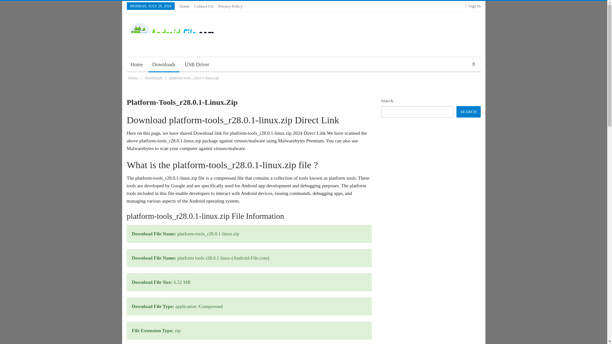 Image resolution: width=612 pixels, height=344 pixels. Describe the element at coordinates (184, 6) in the screenshot. I see `Home` at that location.